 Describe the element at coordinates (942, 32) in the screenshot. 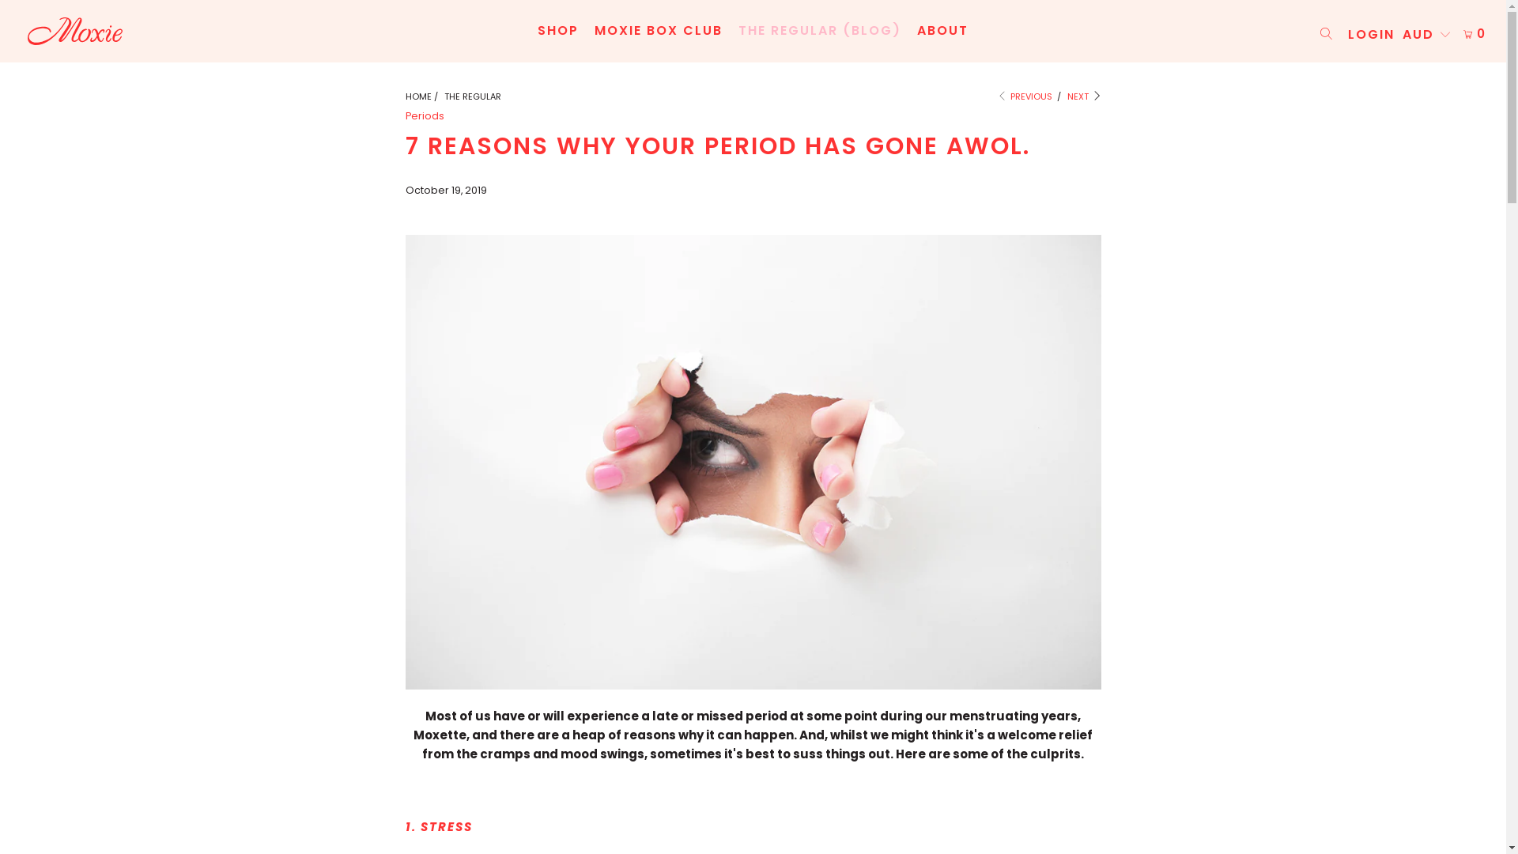

I see `ABOUT` at that location.